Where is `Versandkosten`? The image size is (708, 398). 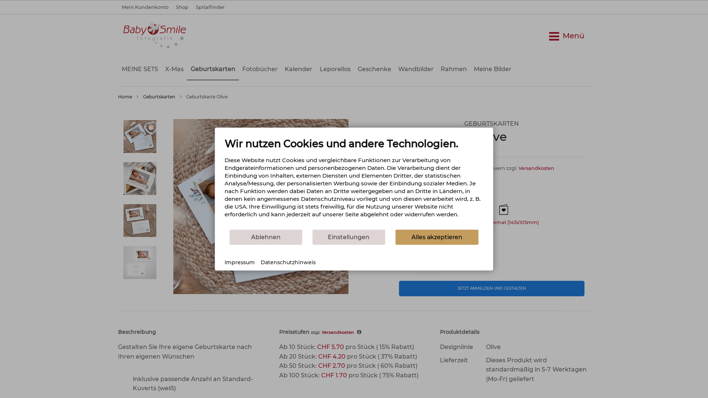 Versandkosten is located at coordinates (536, 168).